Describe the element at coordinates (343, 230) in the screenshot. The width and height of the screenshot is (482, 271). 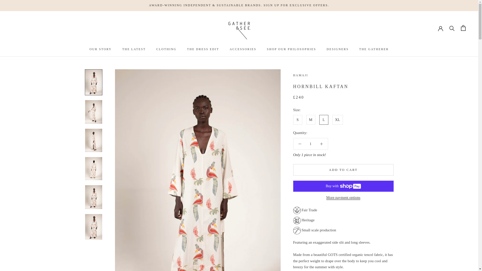
I see `Small scale production` at that location.